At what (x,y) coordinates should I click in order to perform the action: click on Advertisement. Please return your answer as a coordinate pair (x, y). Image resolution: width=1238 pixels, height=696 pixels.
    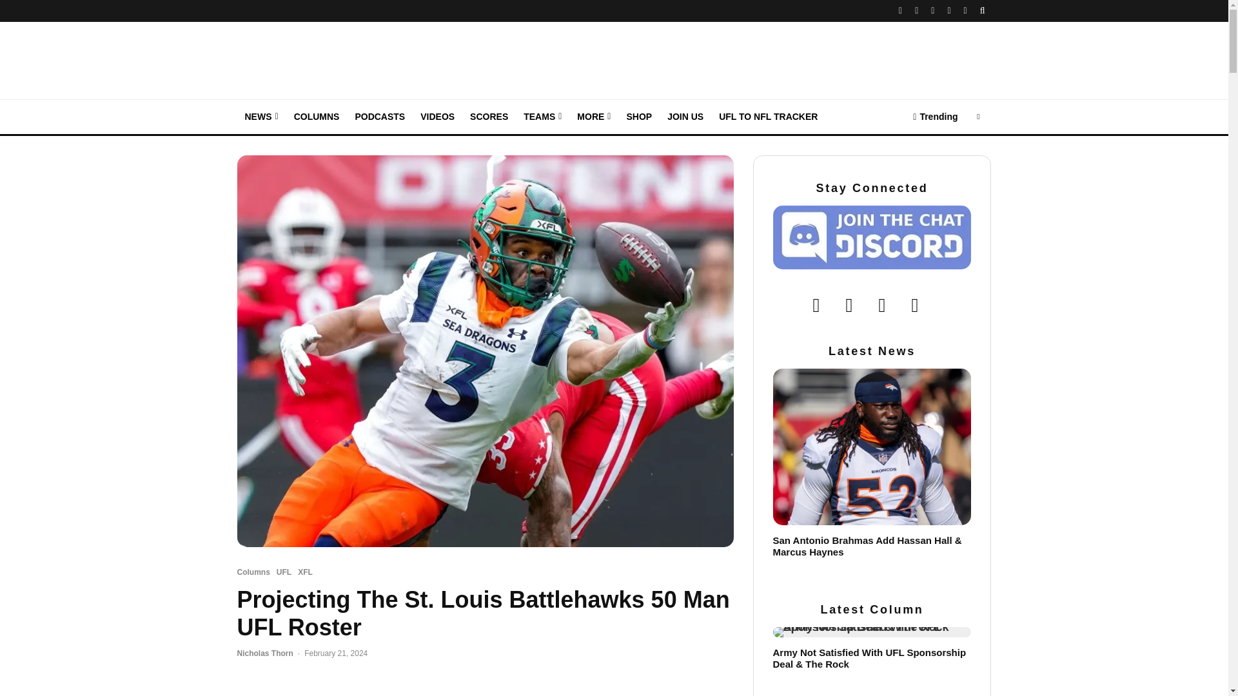
    Looking at the image, I should click on (757, 57).